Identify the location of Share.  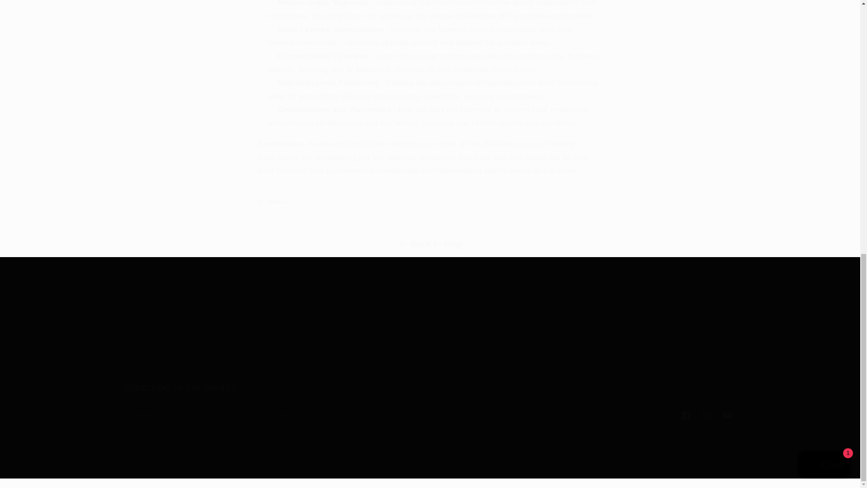
(429, 202).